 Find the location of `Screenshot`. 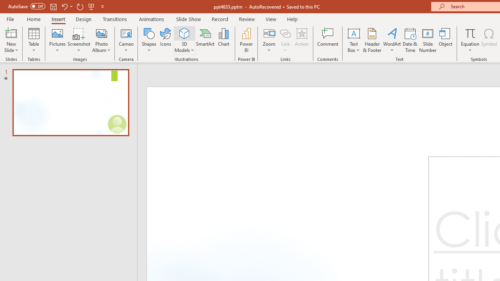

Screenshot is located at coordinates (79, 40).